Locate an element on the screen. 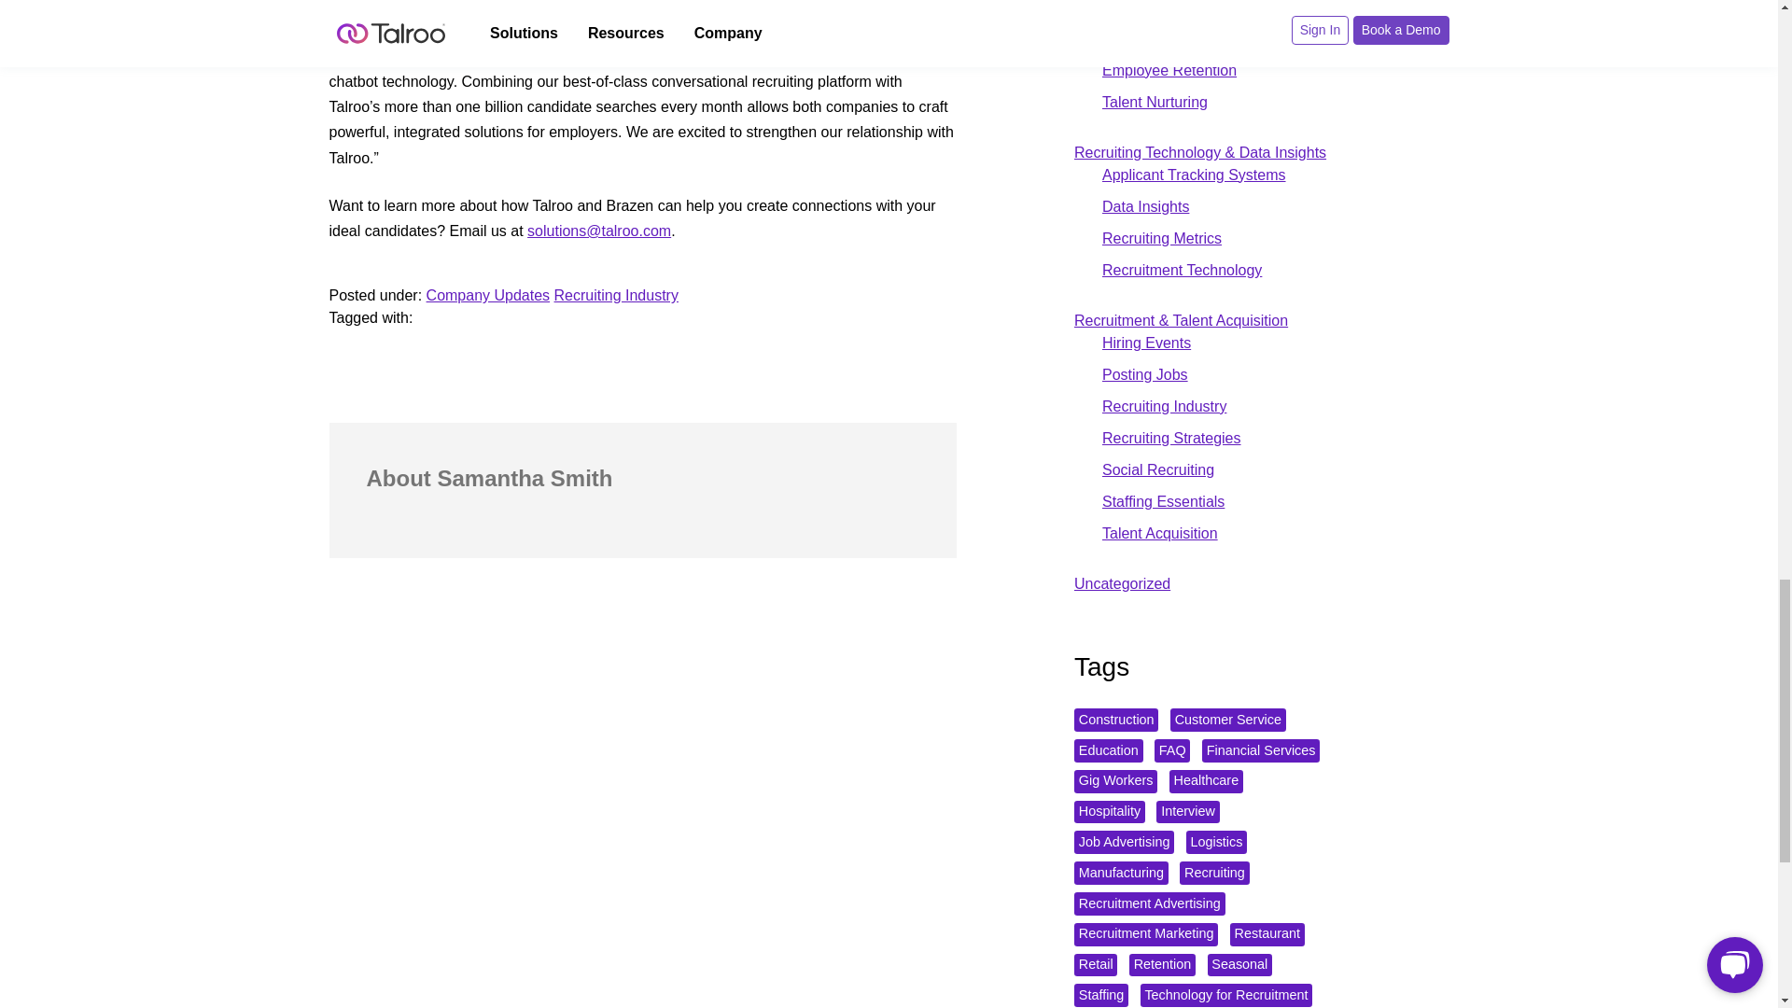 Image resolution: width=1792 pixels, height=1008 pixels. Recruitment Advertising Tag is located at coordinates (1150, 903).